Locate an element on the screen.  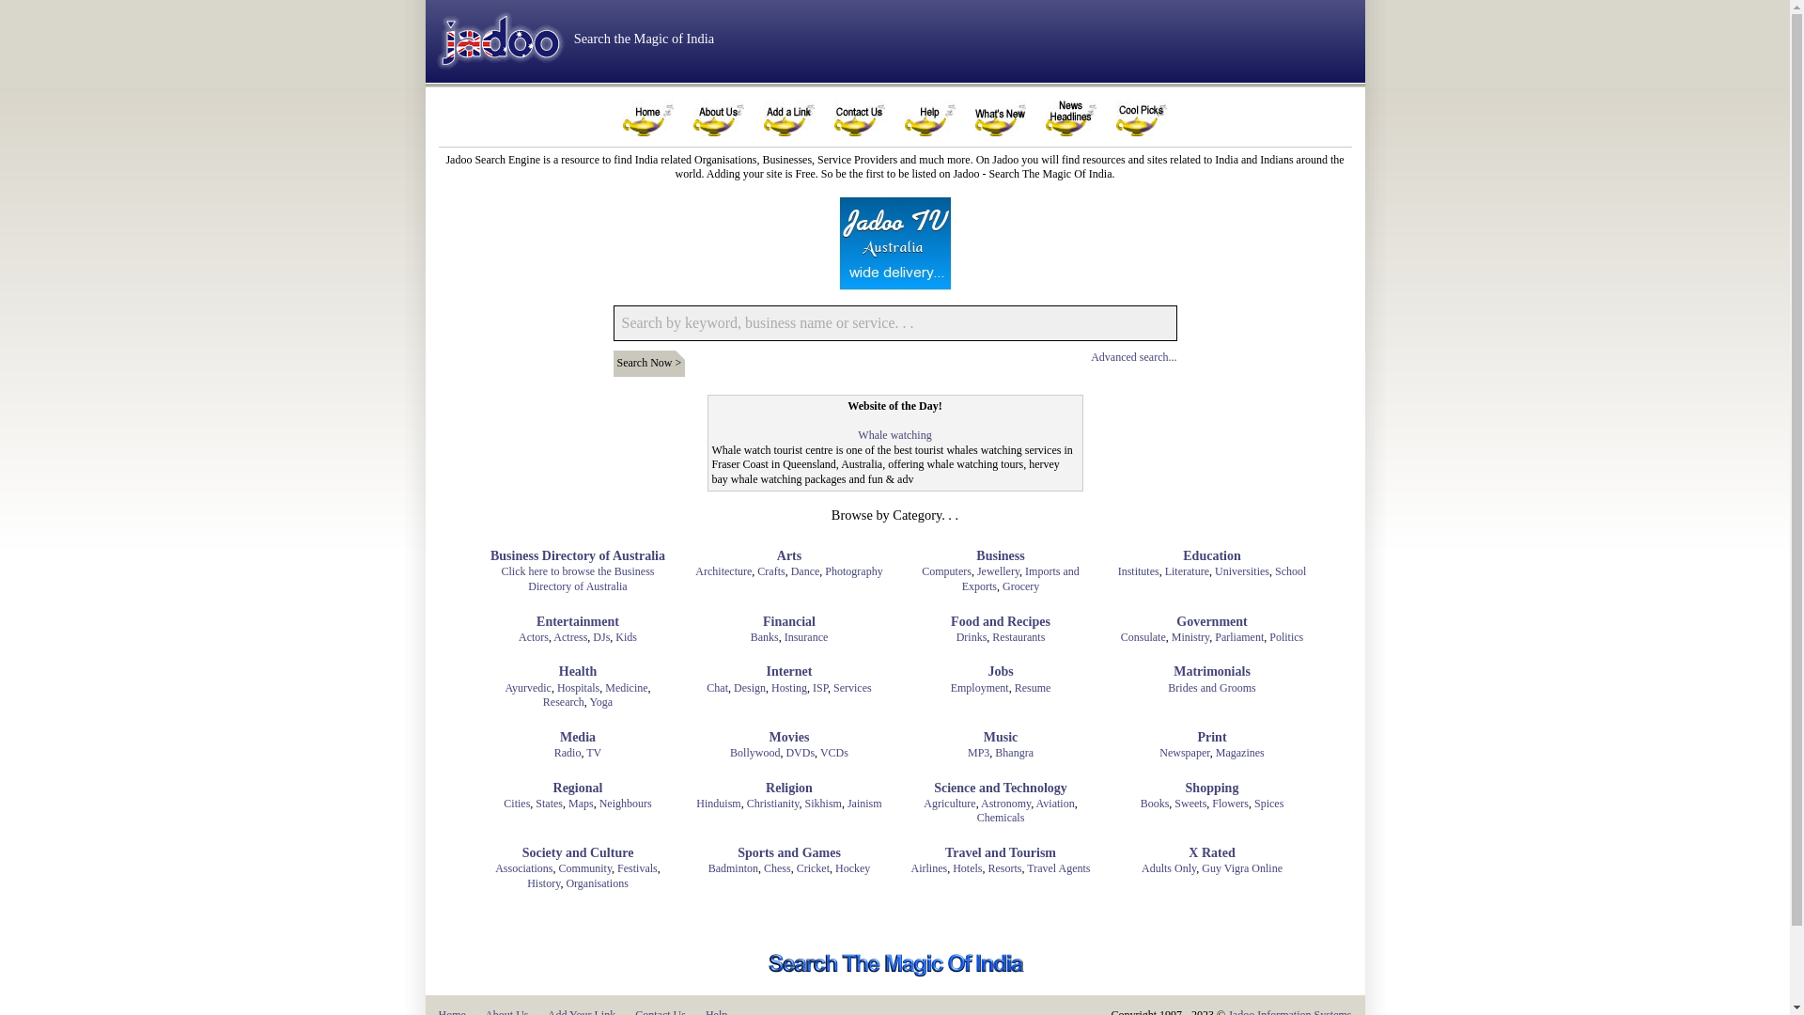
Parliament is located at coordinates (1239, 637).